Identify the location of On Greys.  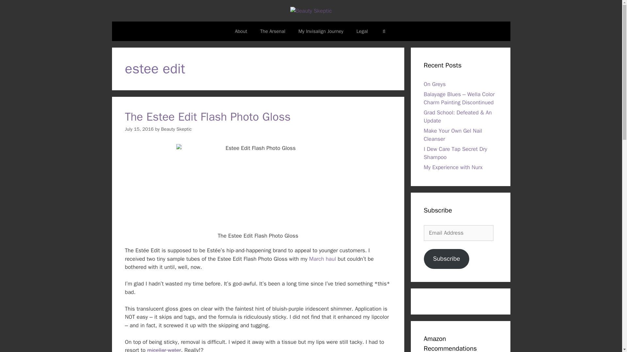
(435, 84).